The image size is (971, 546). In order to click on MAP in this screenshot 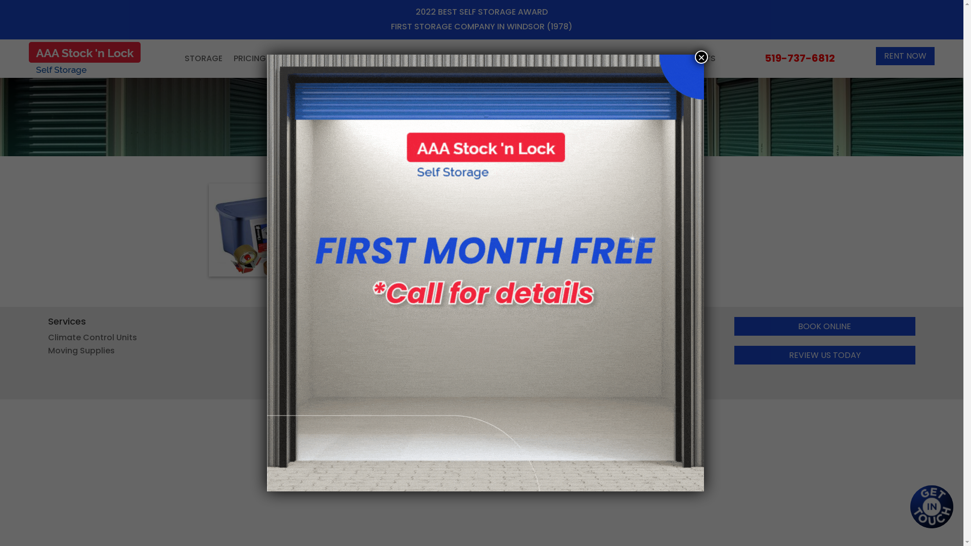, I will do `click(404, 59)`.